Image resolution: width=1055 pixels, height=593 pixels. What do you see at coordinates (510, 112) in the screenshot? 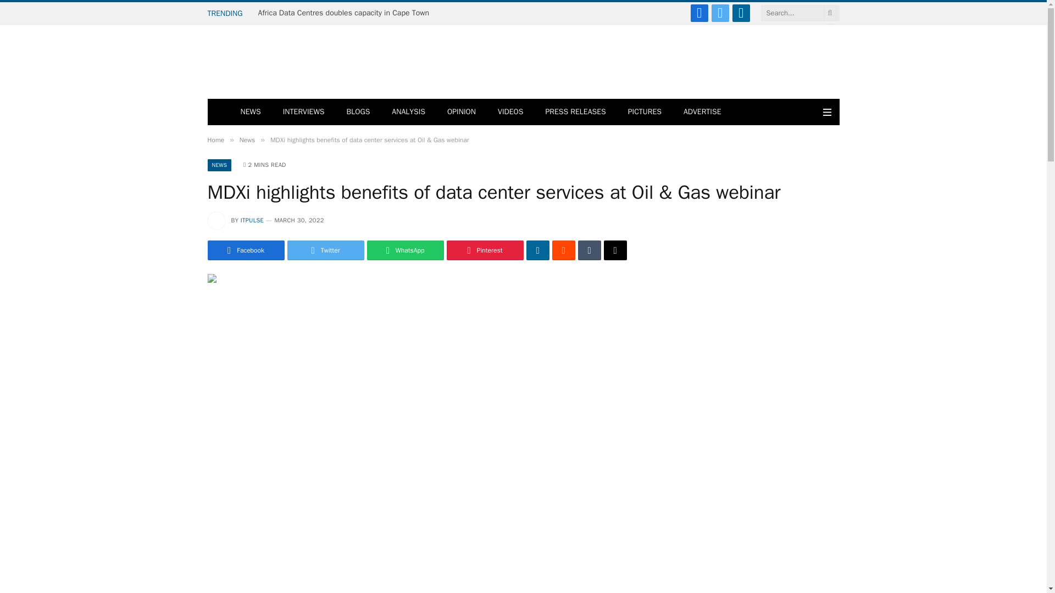
I see `VIDEOS` at bounding box center [510, 112].